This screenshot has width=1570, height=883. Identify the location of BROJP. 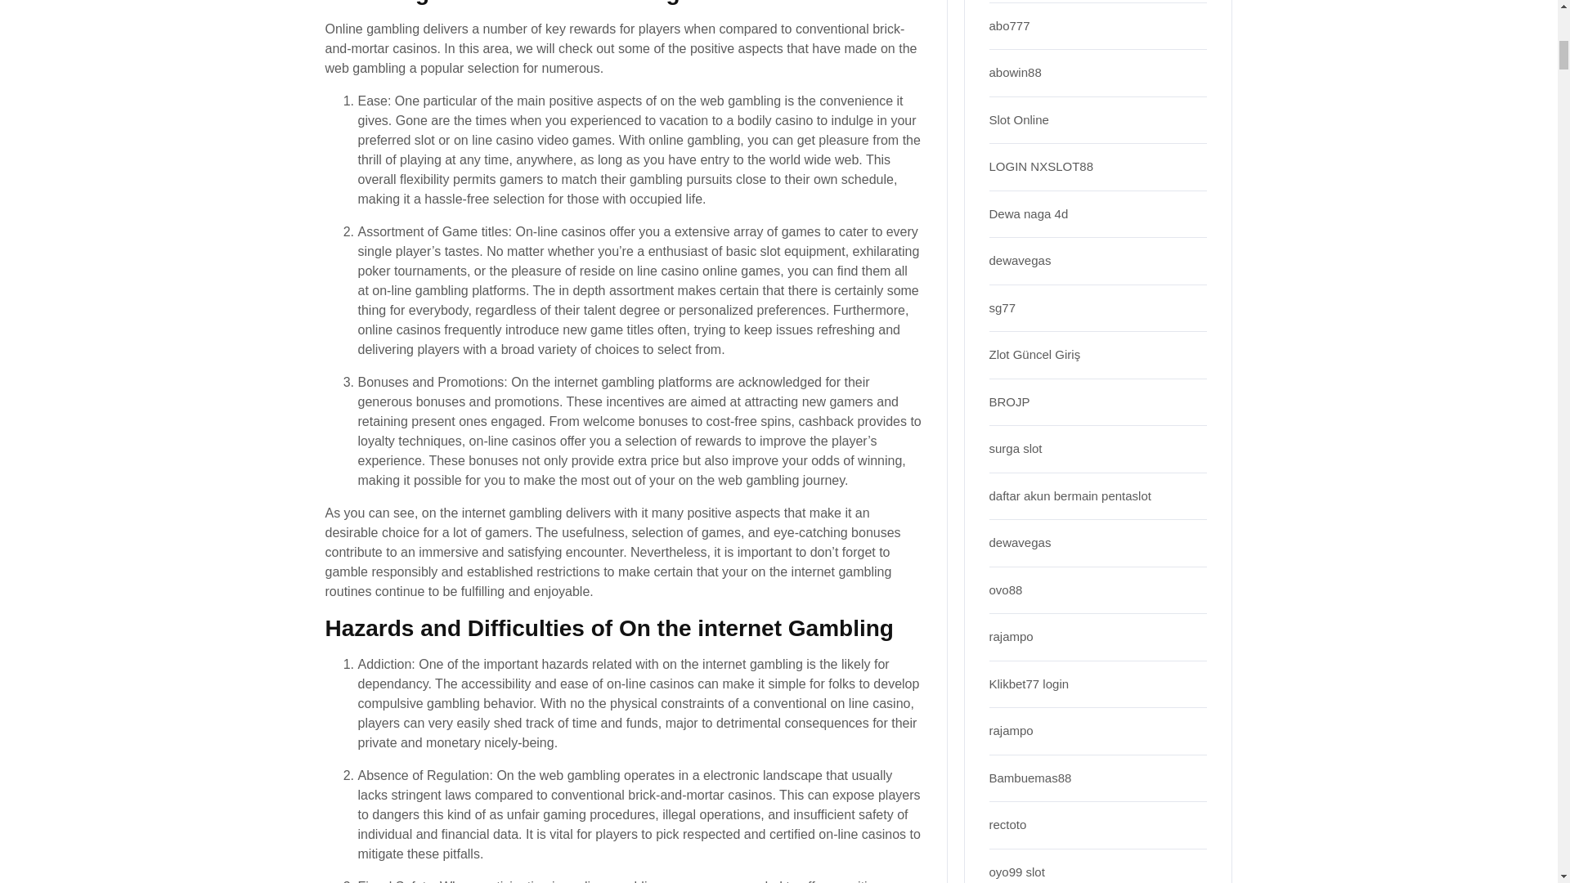
(1009, 401).